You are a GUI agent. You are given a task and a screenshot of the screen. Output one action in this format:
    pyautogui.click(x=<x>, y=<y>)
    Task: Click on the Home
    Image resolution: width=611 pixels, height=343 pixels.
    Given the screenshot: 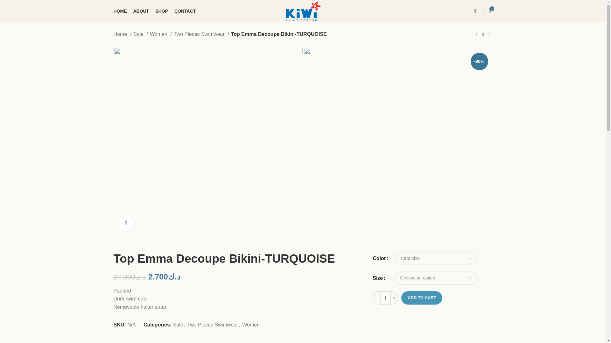 What is the action you would take?
    pyautogui.click(x=122, y=34)
    